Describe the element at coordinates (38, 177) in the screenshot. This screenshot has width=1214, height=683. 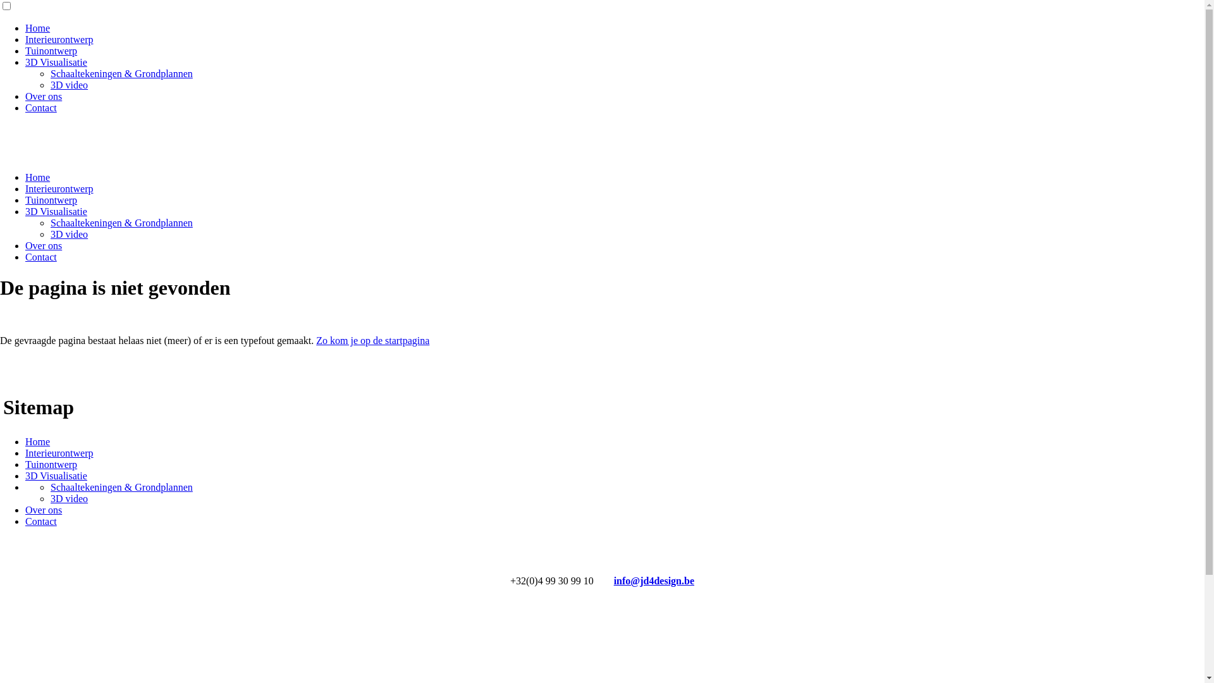
I see `Home` at that location.